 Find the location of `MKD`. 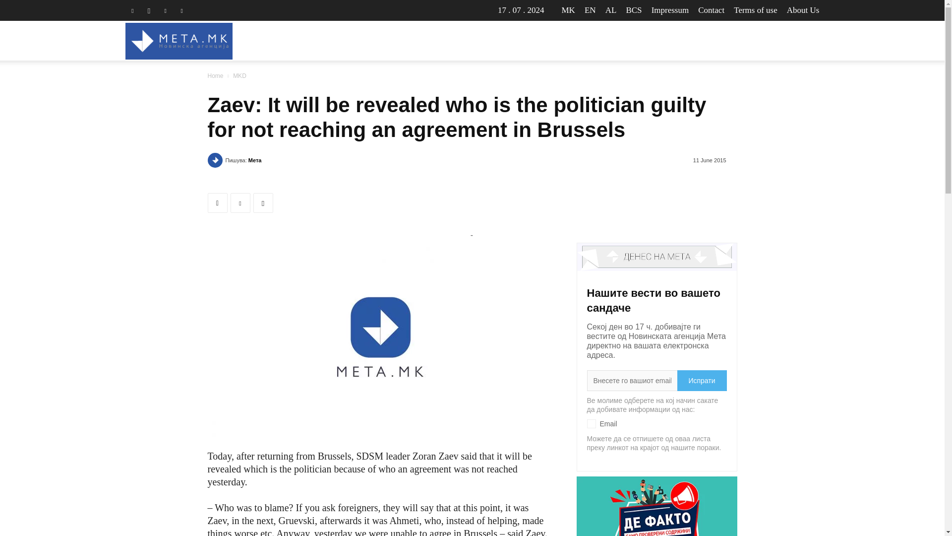

MKD is located at coordinates (489, 41).